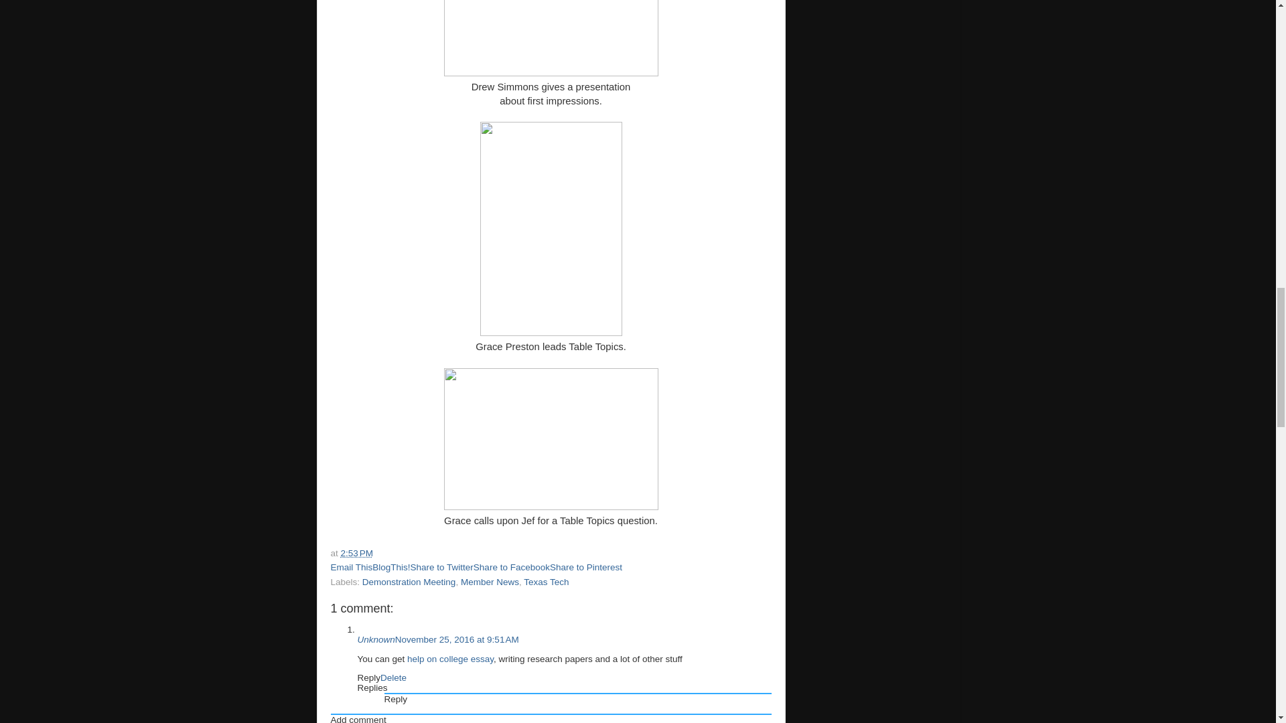 Image resolution: width=1286 pixels, height=723 pixels. What do you see at coordinates (358, 719) in the screenshot?
I see `Add comment` at bounding box center [358, 719].